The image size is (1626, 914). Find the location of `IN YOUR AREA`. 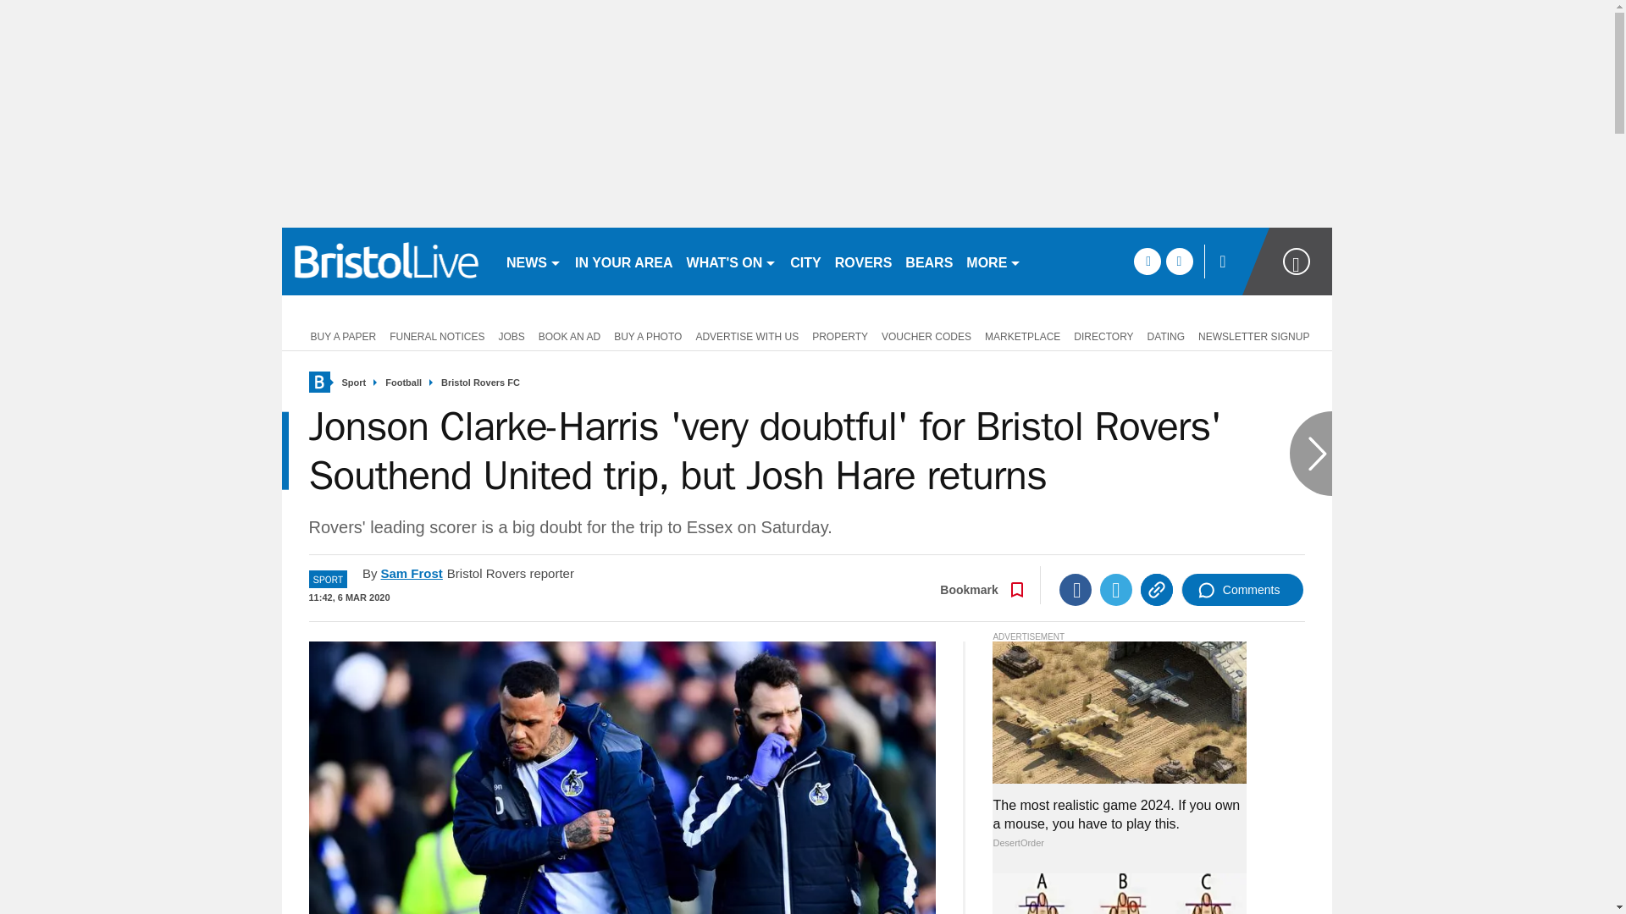

IN YOUR AREA is located at coordinates (623, 261).